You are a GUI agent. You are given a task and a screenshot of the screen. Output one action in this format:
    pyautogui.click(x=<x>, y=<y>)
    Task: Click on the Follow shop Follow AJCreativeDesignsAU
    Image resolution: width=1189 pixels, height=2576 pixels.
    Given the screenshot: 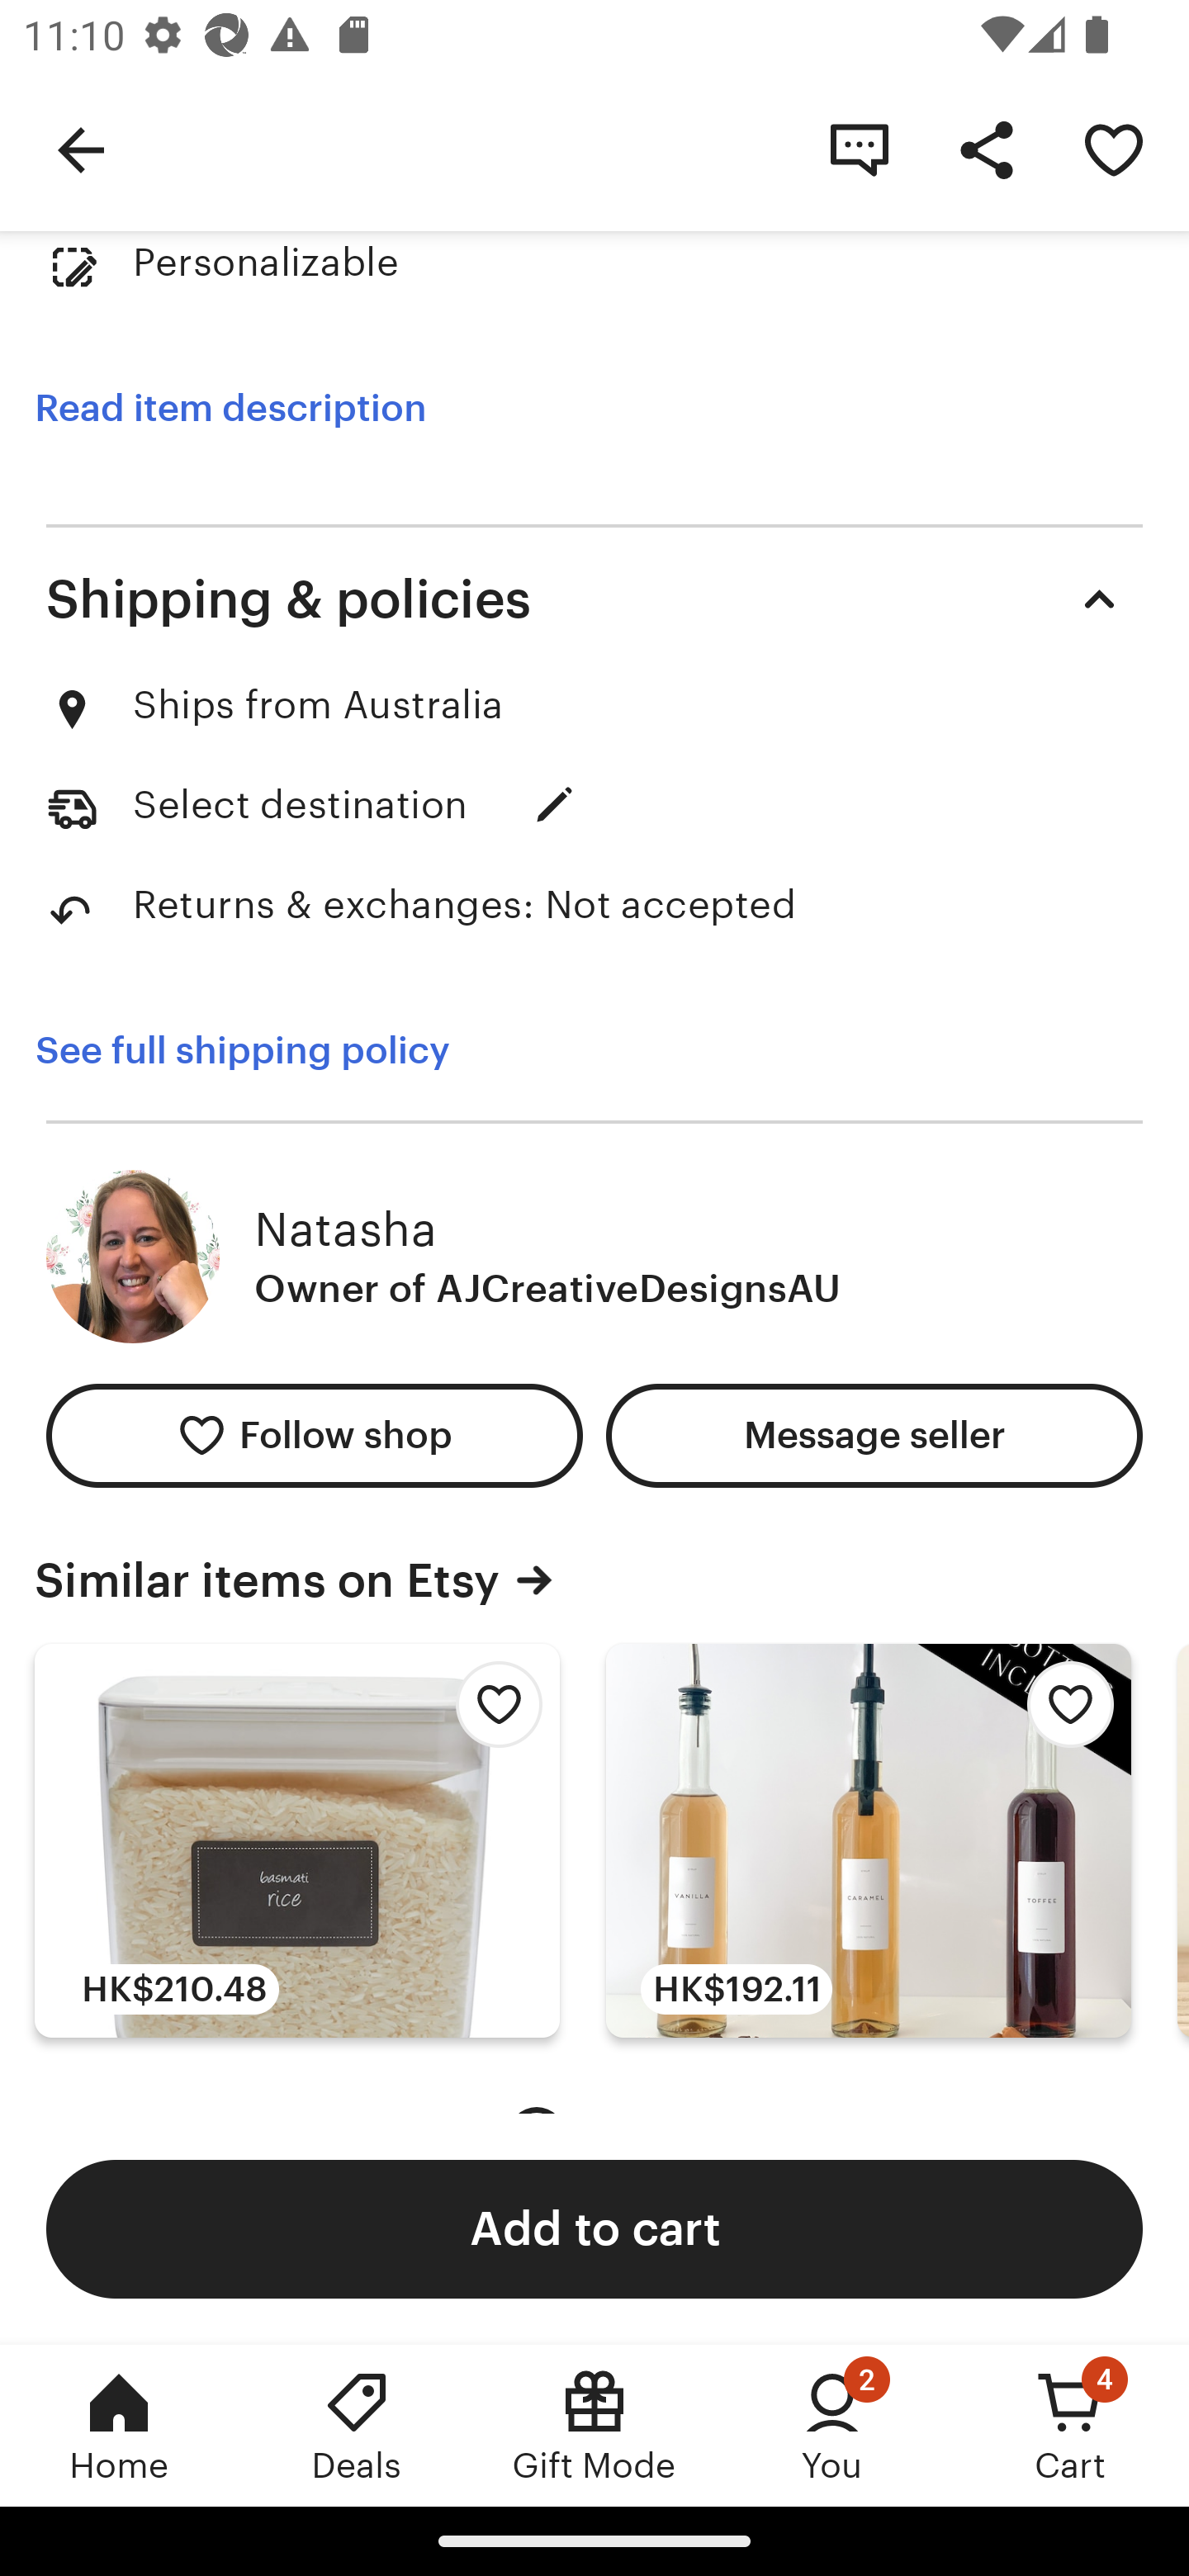 What is the action you would take?
    pyautogui.click(x=314, y=1435)
    